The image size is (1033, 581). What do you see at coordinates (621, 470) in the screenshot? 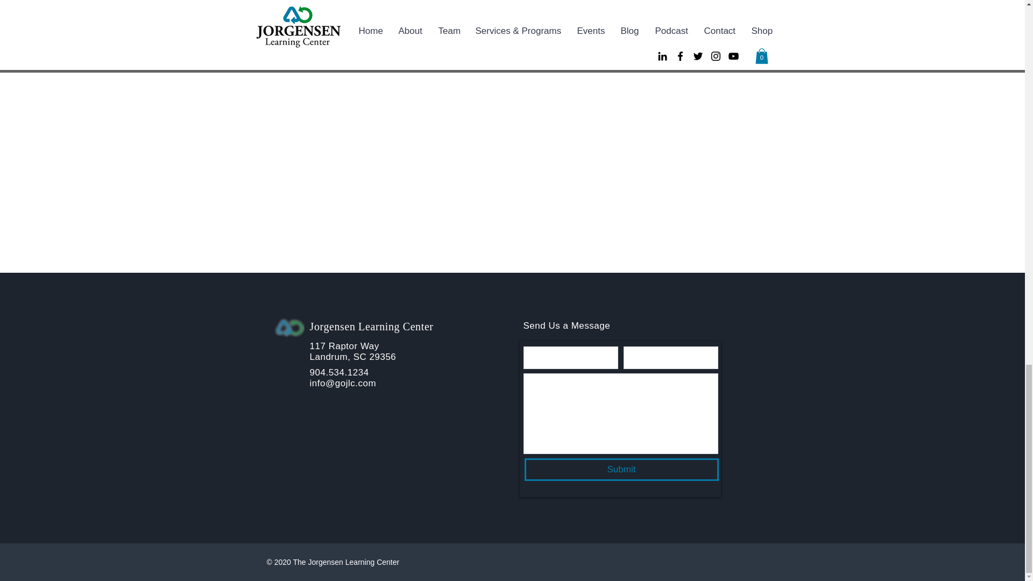
I see `Submit` at bounding box center [621, 470].